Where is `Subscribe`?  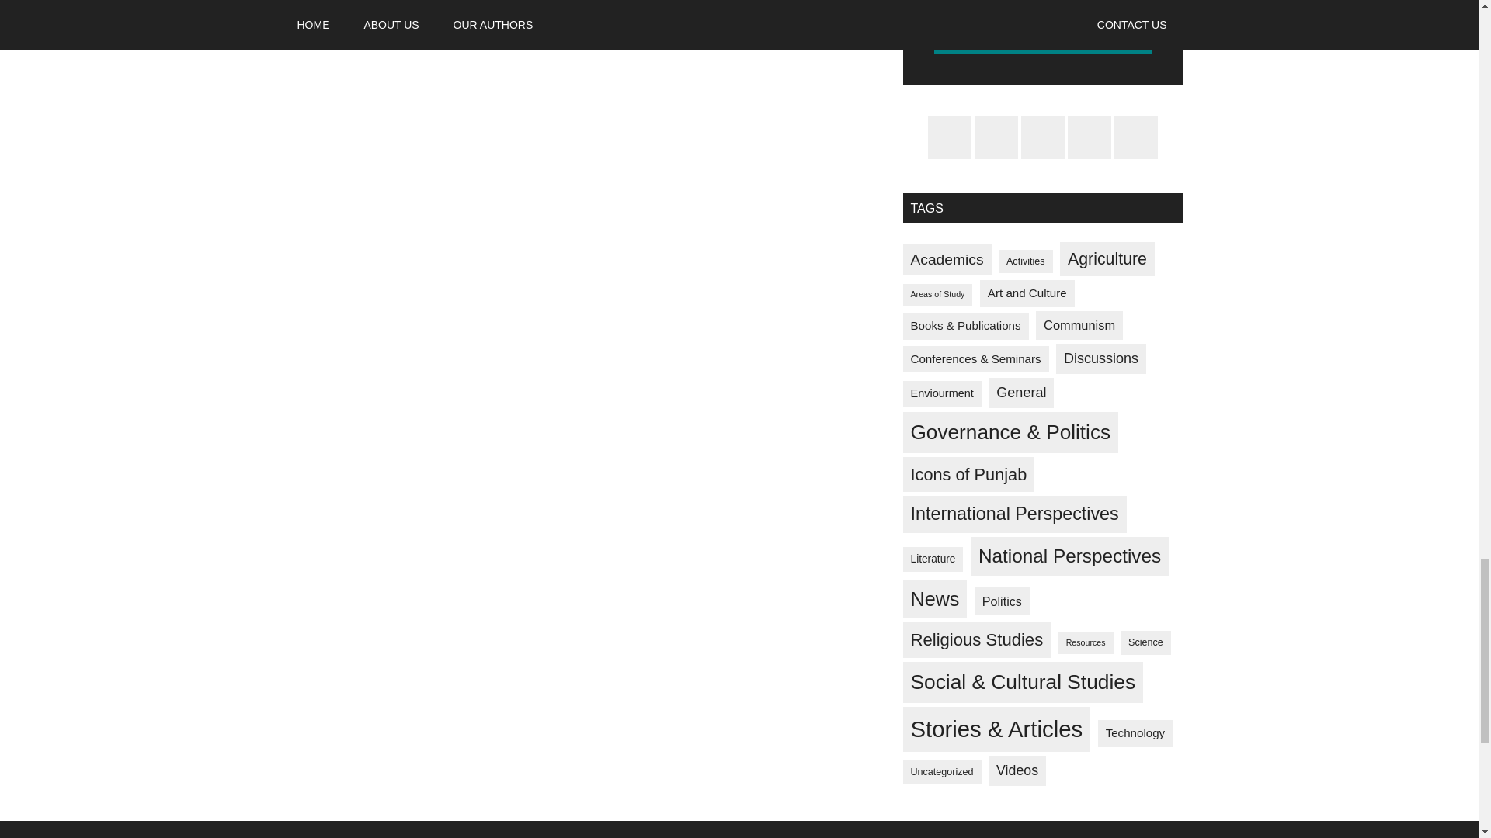
Subscribe is located at coordinates (1042, 33).